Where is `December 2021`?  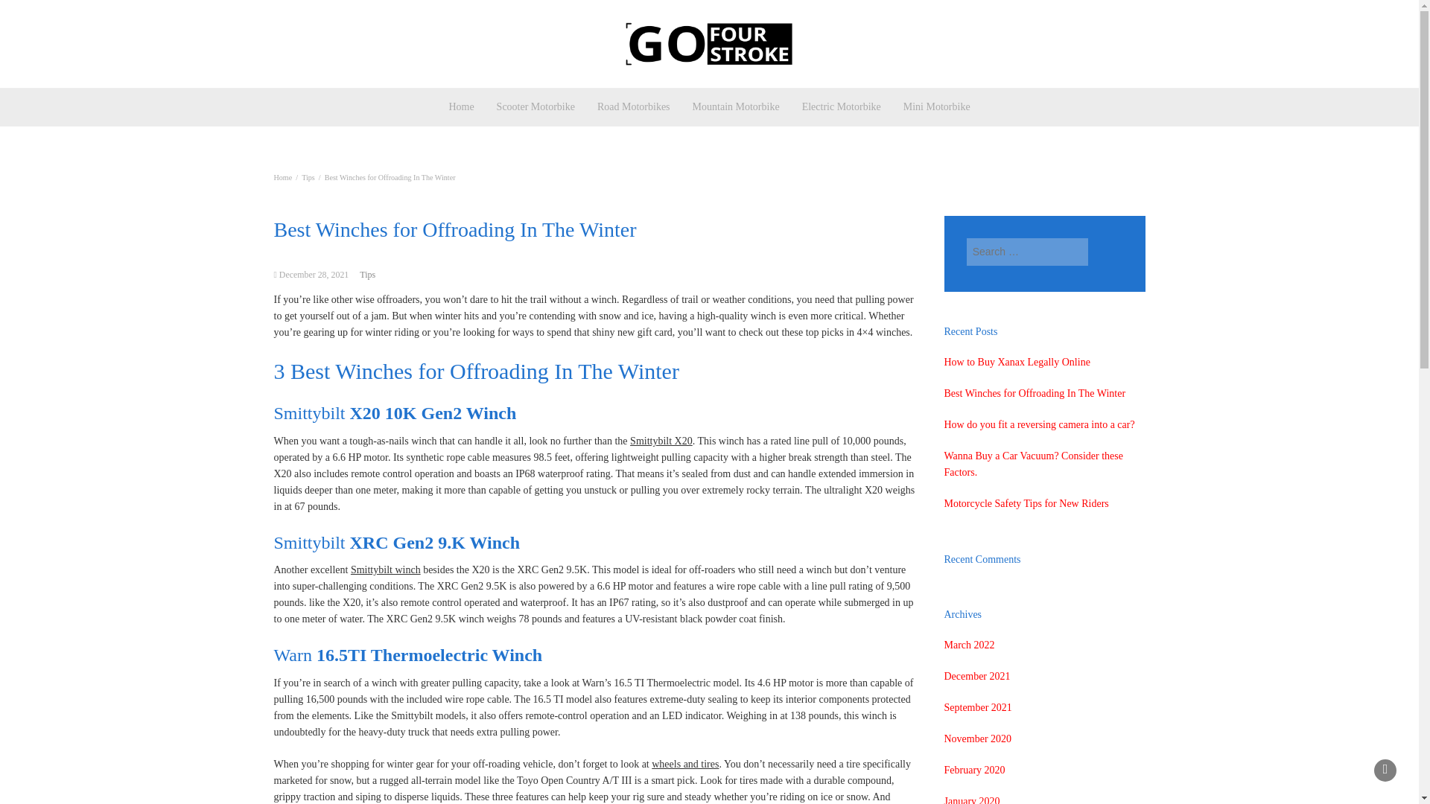
December 2021 is located at coordinates (977, 676).